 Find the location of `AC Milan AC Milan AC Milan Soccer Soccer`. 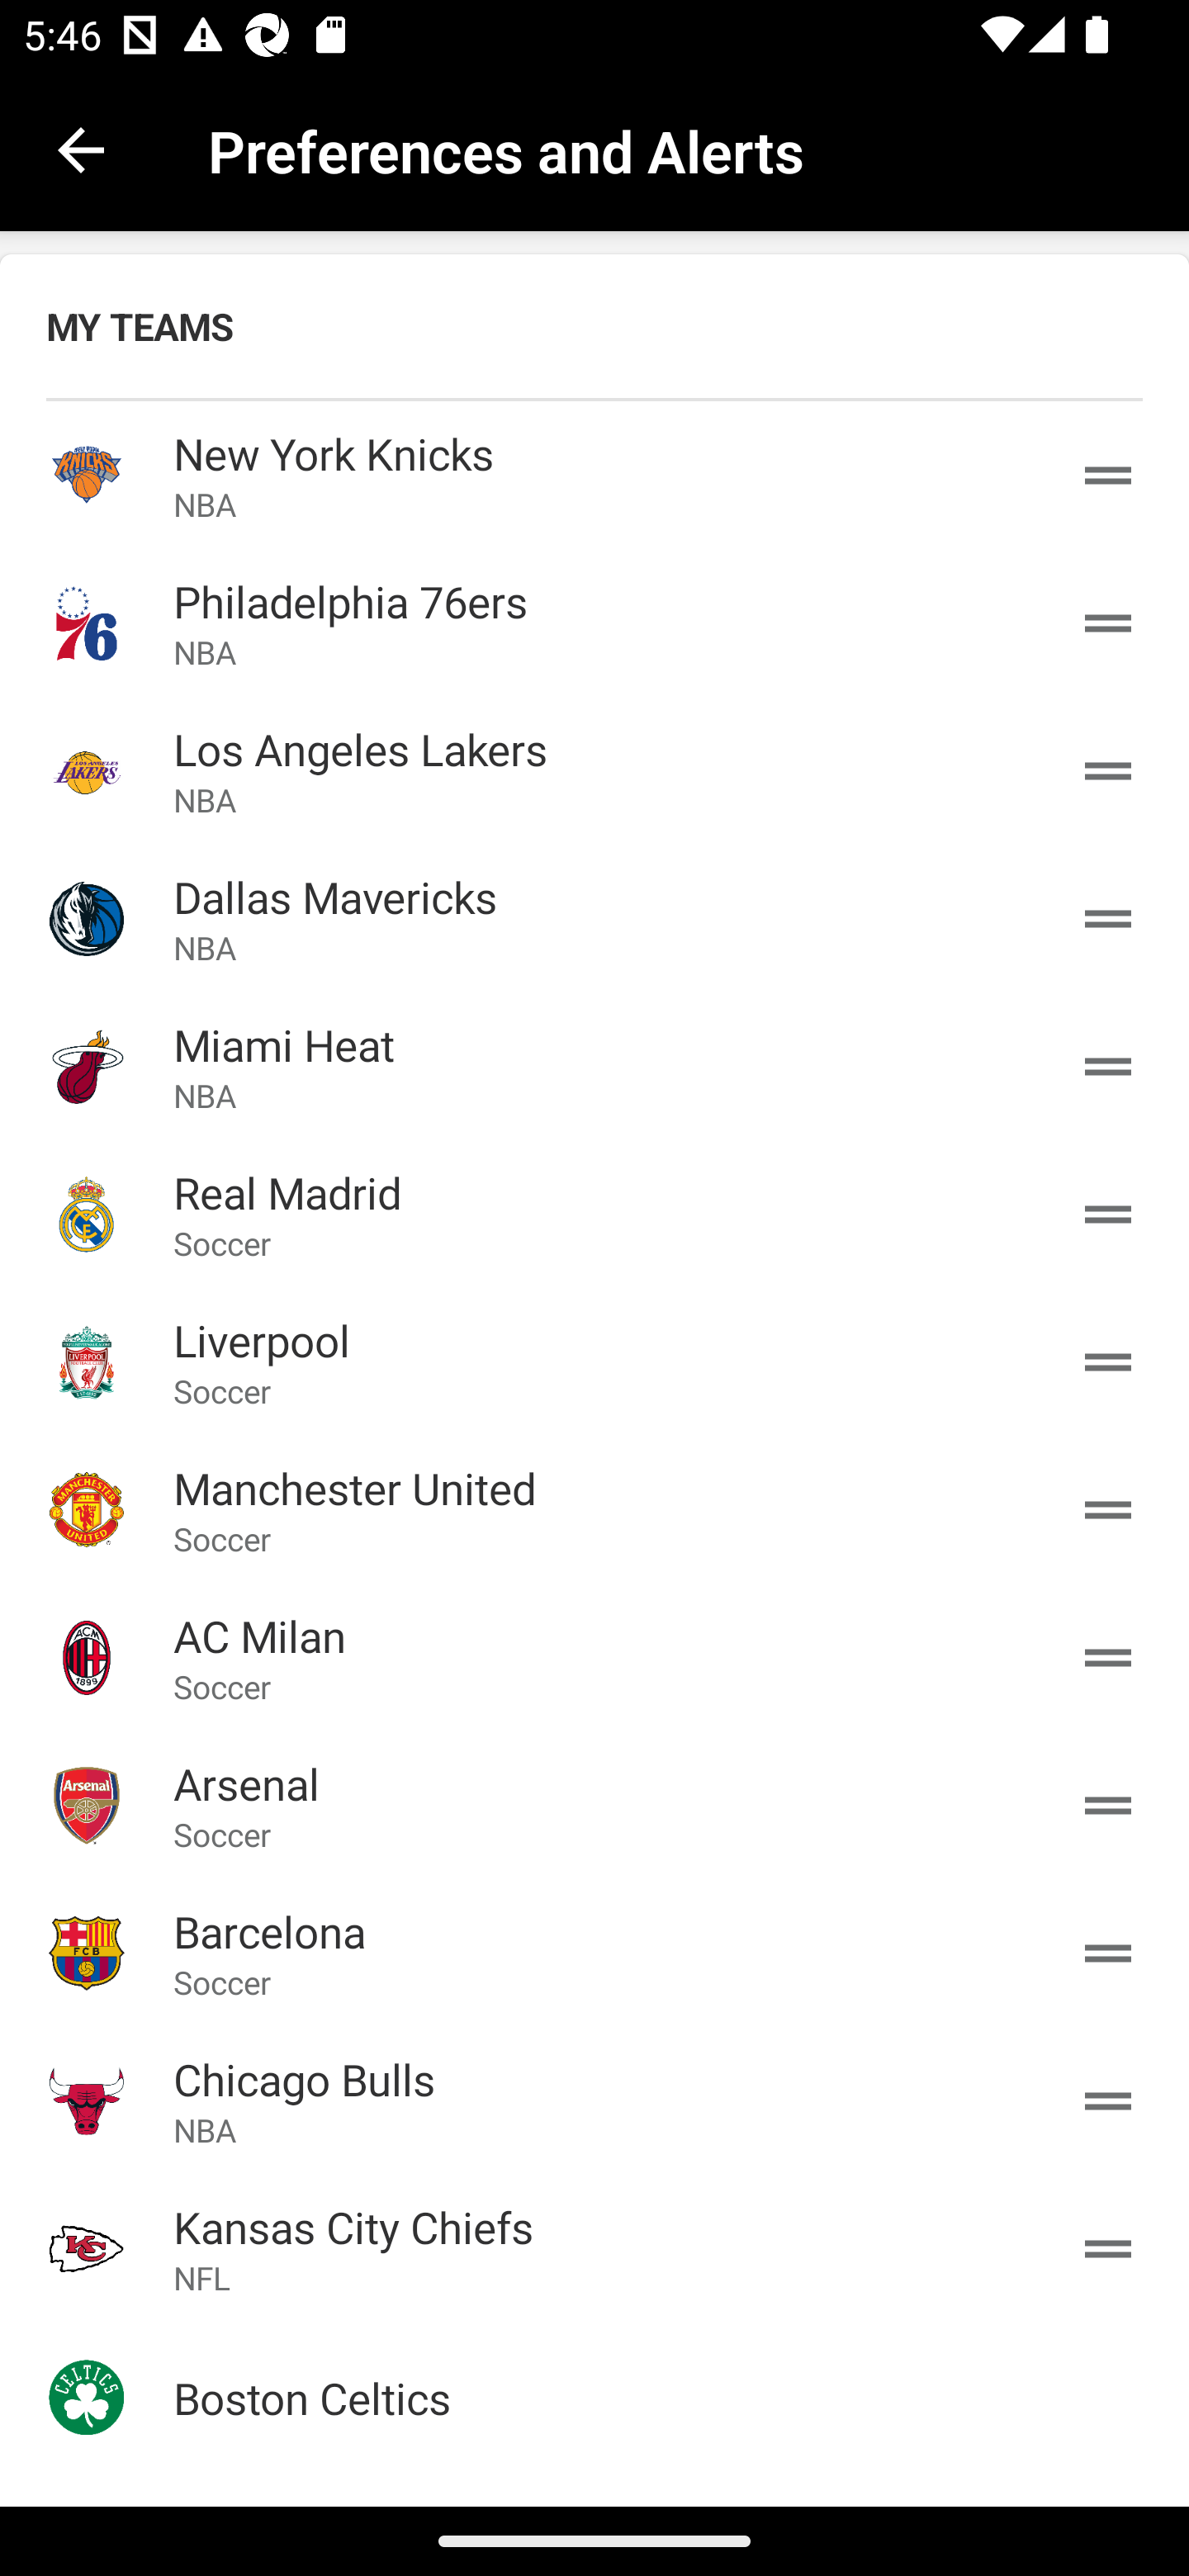

AC Milan AC Milan AC Milan Soccer Soccer is located at coordinates (594, 1657).